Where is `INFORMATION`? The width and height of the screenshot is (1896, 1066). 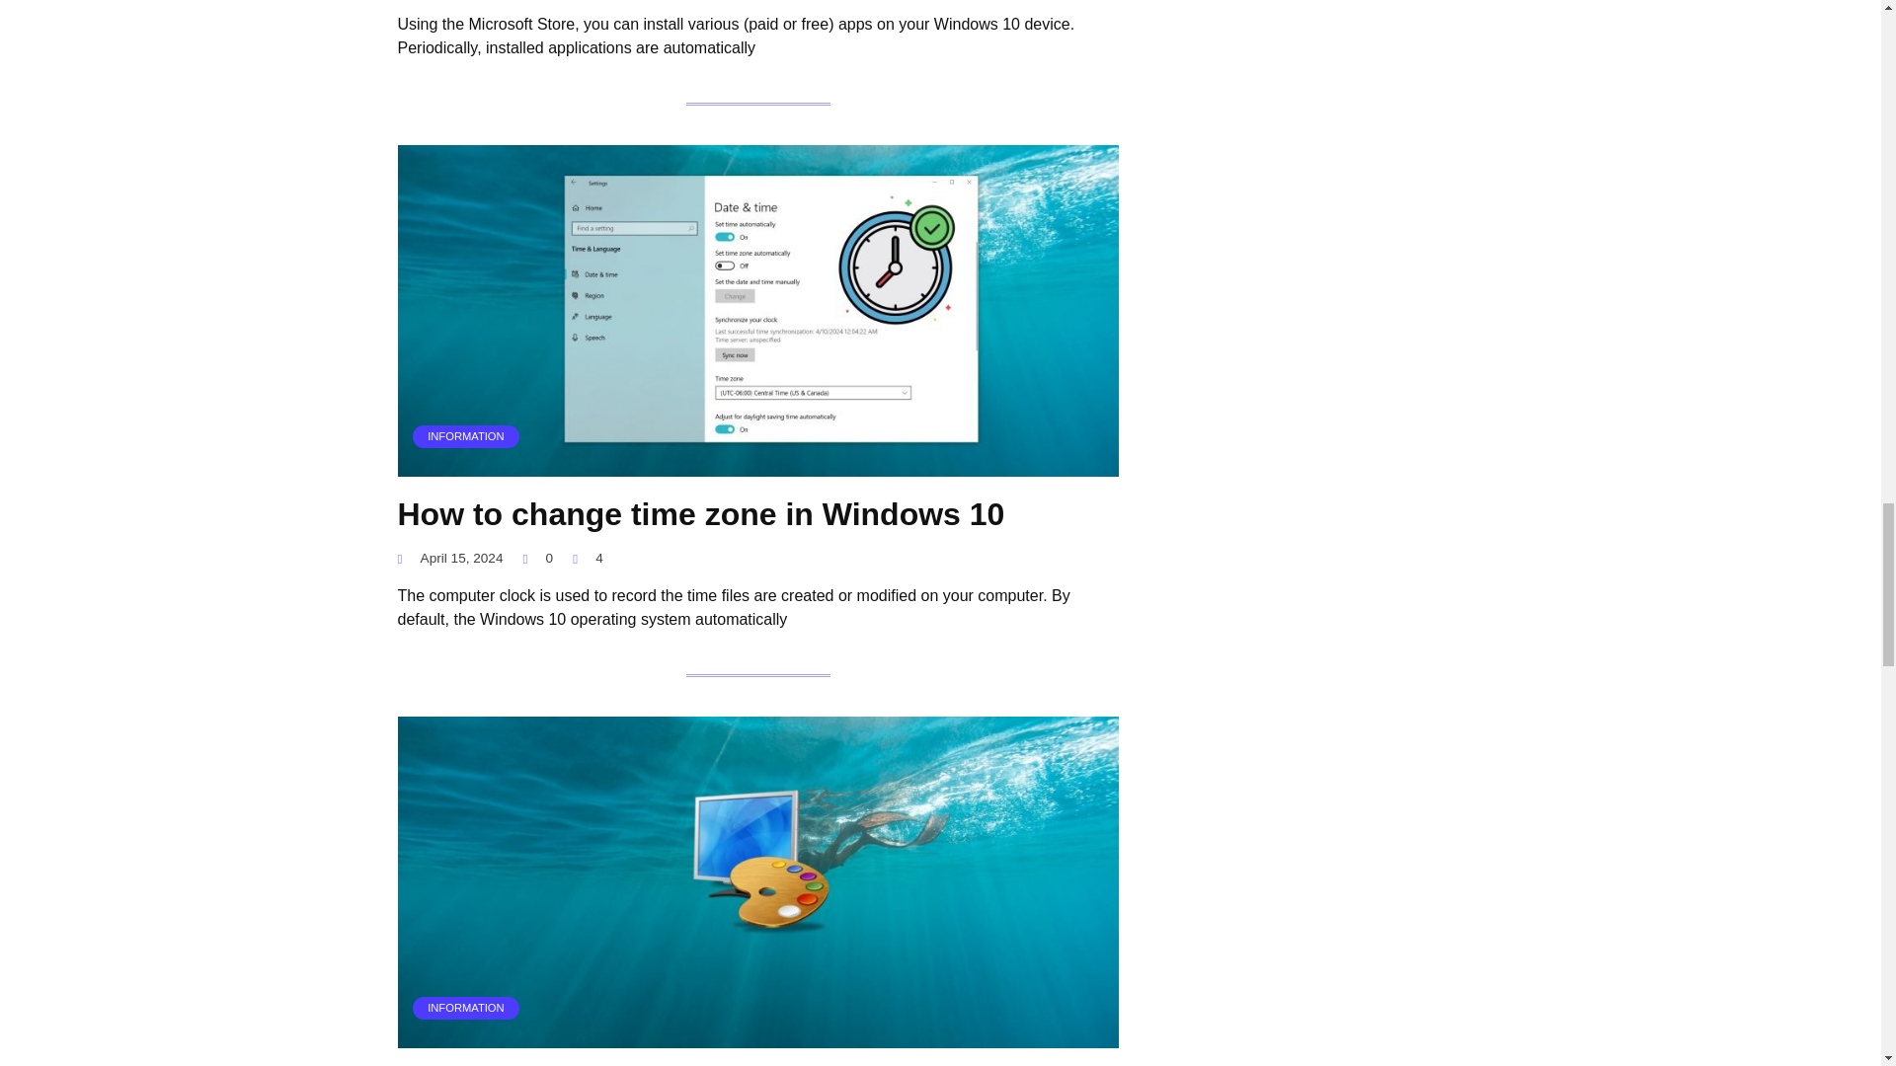 INFORMATION is located at coordinates (756, 1036).